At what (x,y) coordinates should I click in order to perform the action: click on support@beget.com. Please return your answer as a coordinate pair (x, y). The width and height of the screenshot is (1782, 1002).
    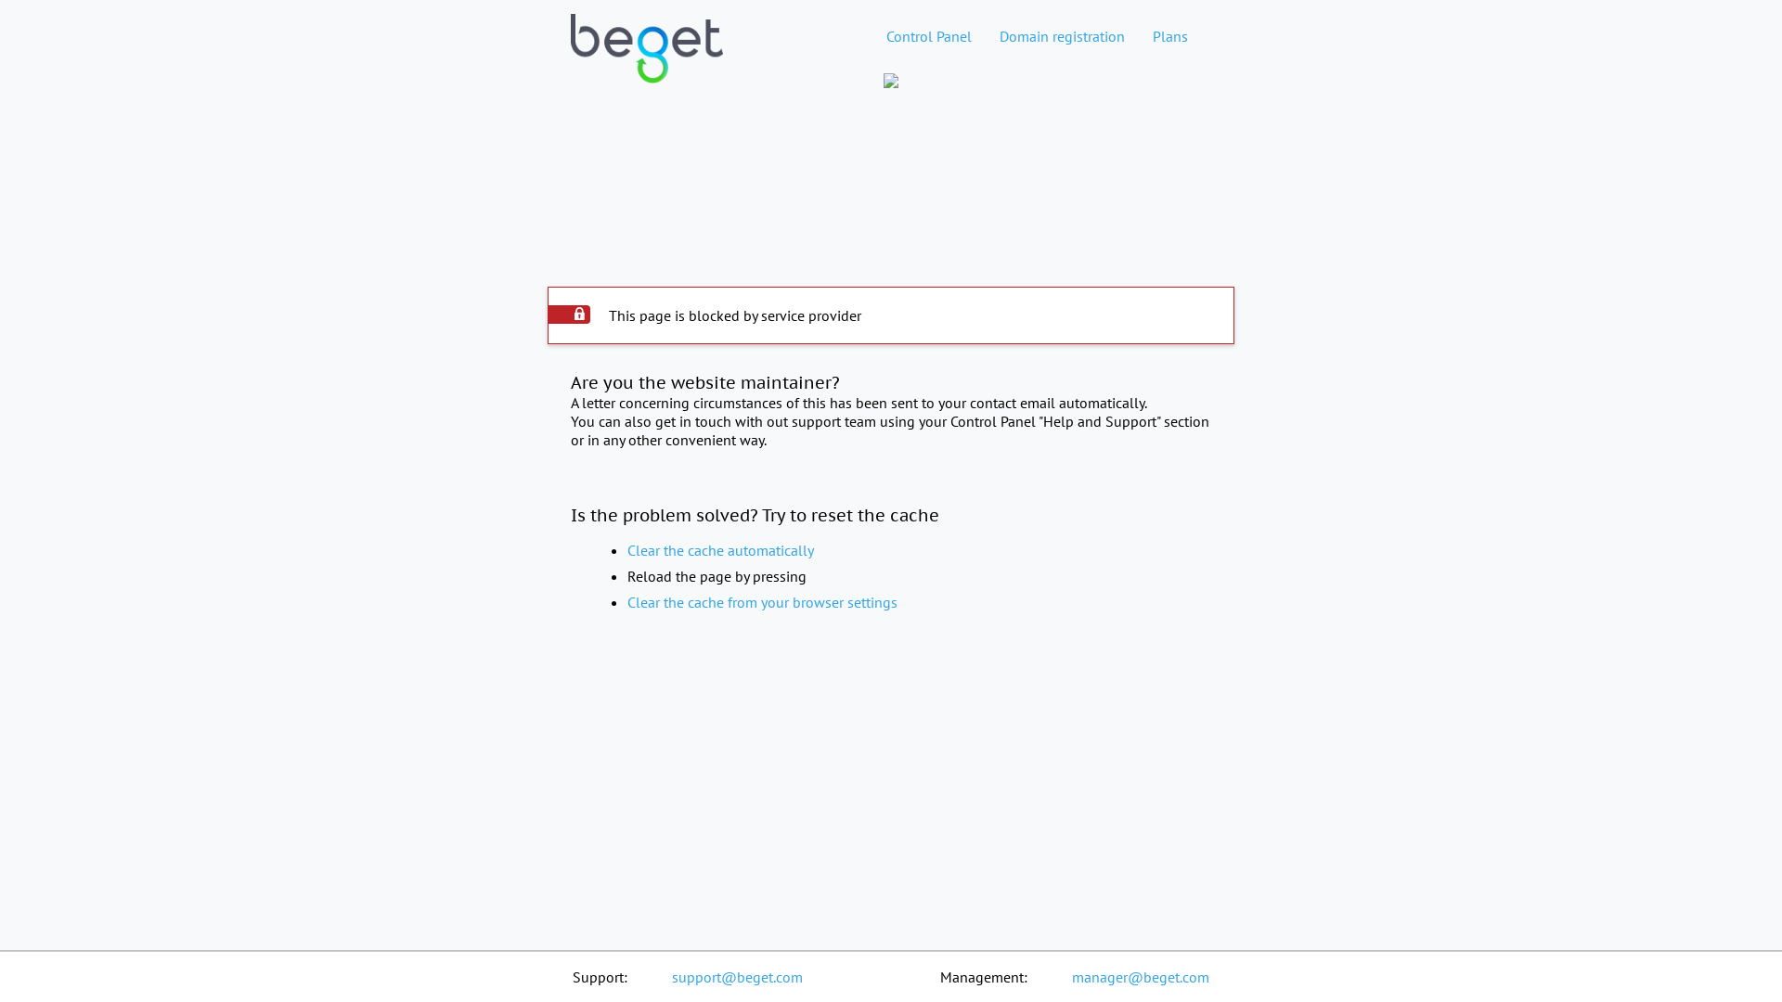
    Looking at the image, I should click on (737, 977).